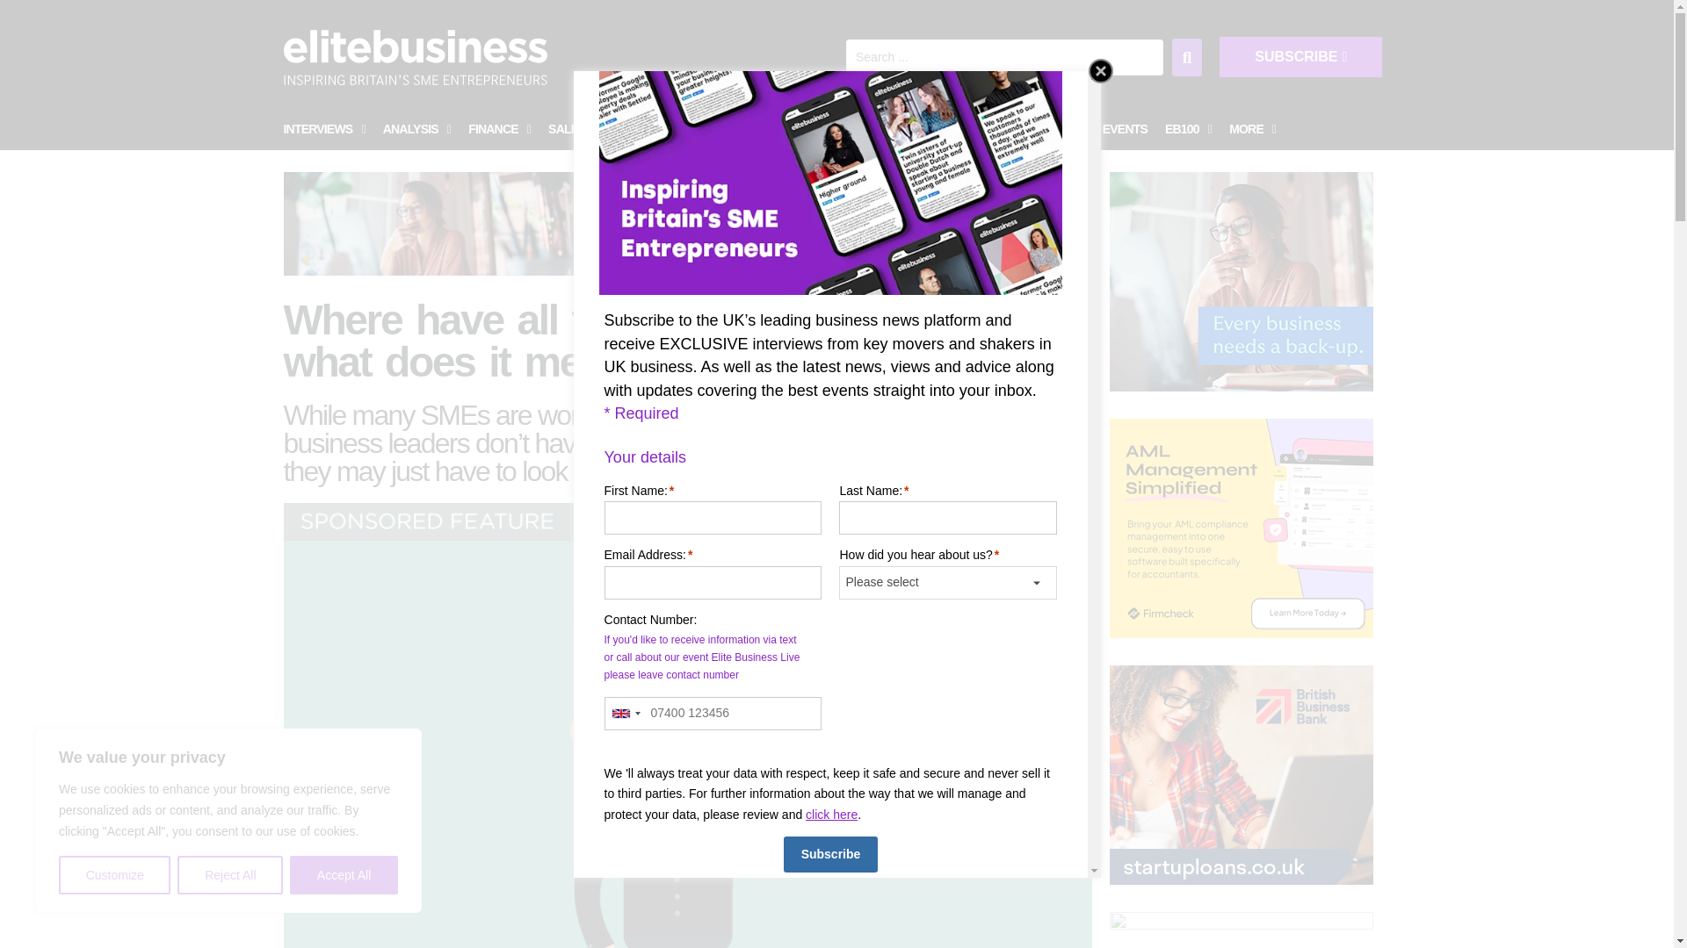 The height and width of the screenshot is (948, 1687). I want to click on FINANCE, so click(499, 130).